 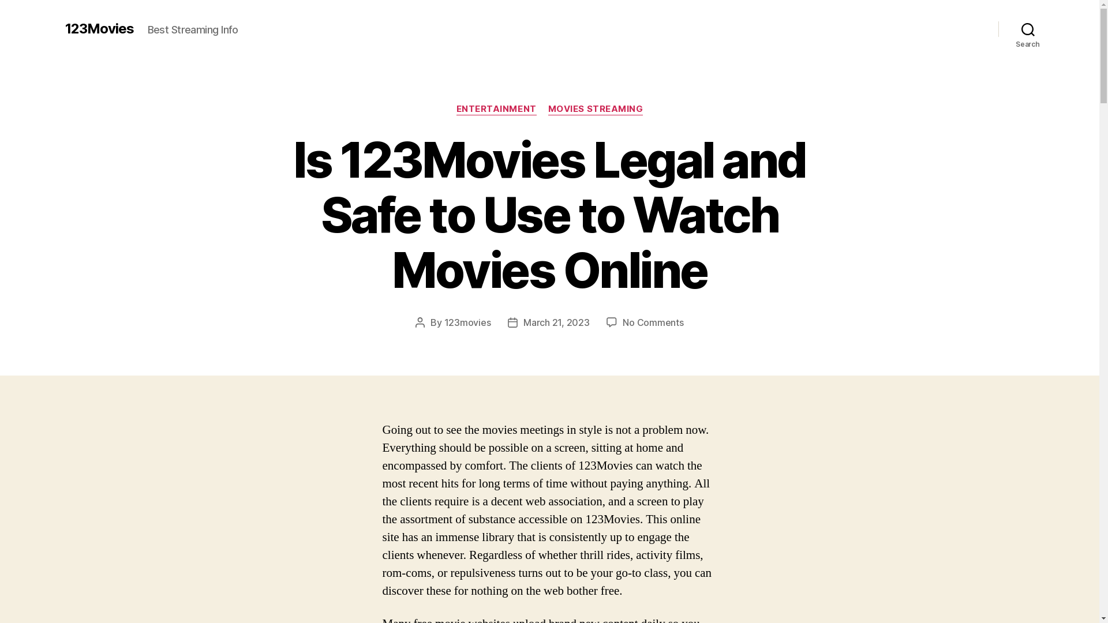 I want to click on MOVIES STREAMING, so click(x=596, y=110).